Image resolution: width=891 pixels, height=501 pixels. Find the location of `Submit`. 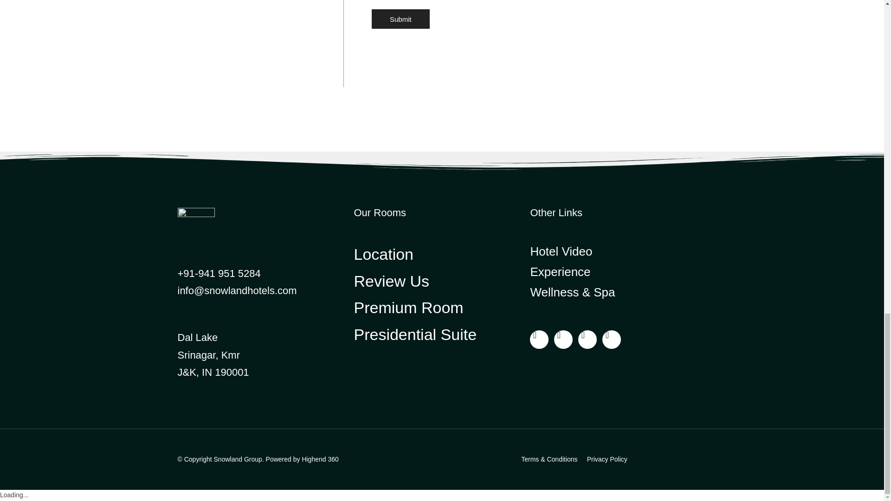

Submit is located at coordinates (400, 19).